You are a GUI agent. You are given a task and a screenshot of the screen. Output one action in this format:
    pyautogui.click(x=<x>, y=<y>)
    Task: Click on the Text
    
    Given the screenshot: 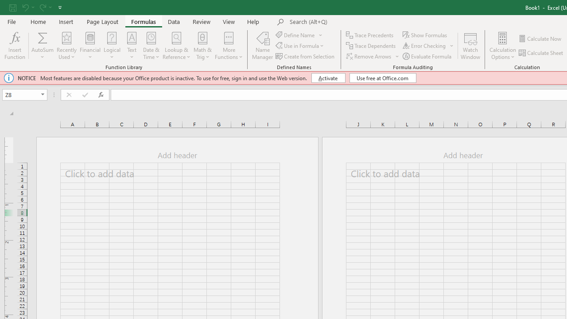 What is the action you would take?
    pyautogui.click(x=132, y=45)
    